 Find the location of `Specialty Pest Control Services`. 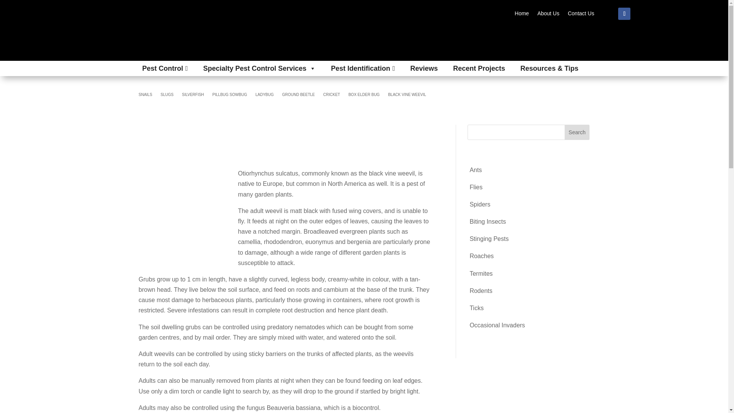

Specialty Pest Control Services is located at coordinates (259, 68).